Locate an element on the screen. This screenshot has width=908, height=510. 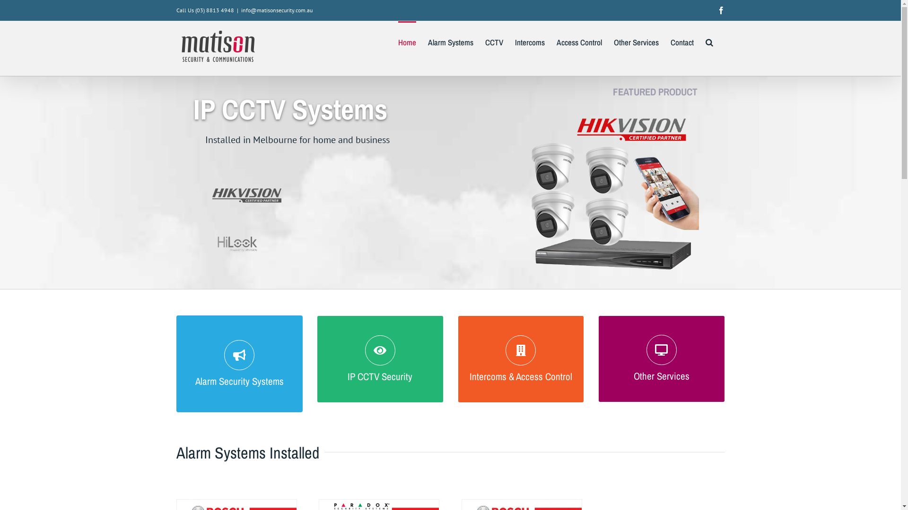
Contact is located at coordinates (682, 42).